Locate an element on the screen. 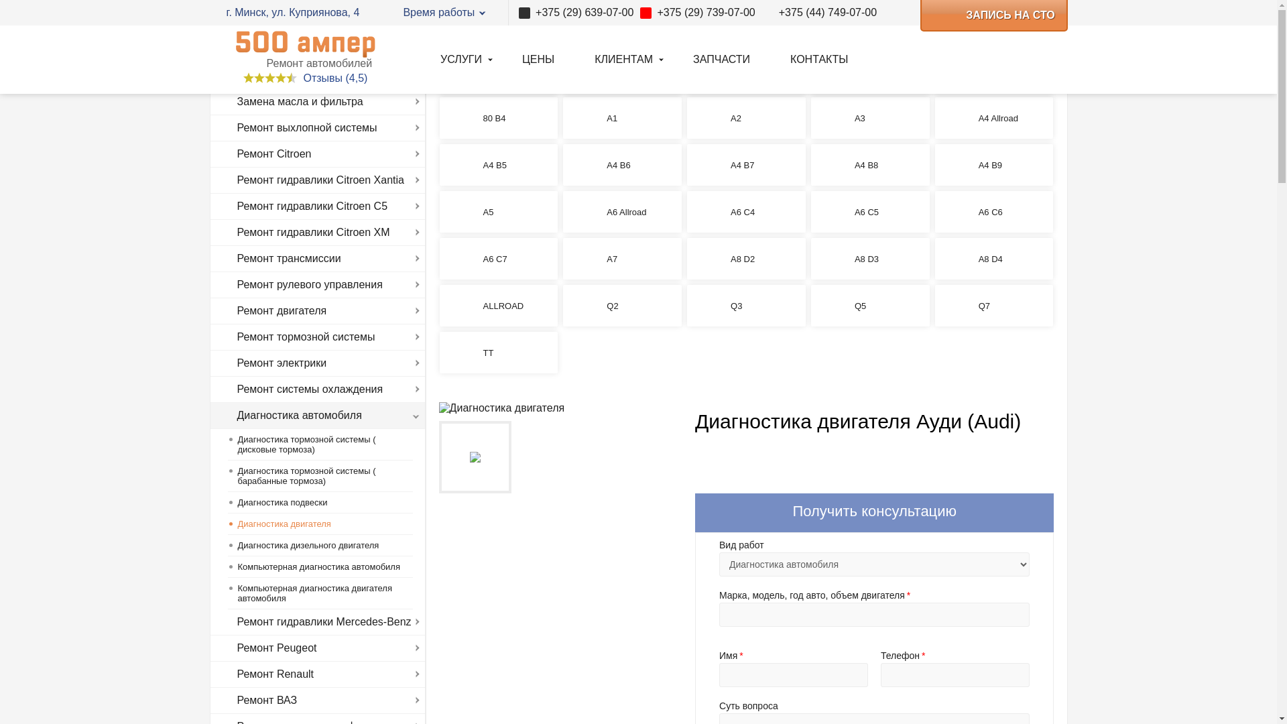 The width and height of the screenshot is (1287, 724). A7 is located at coordinates (622, 259).